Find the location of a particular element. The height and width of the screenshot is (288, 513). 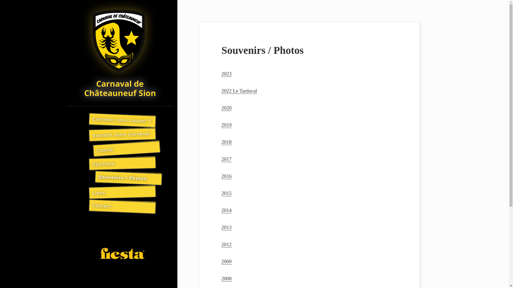

2009 is located at coordinates (227, 262).